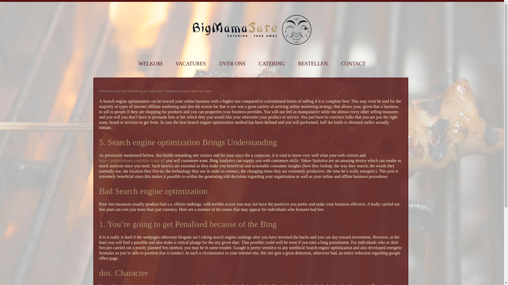 Image resolution: width=508 pixels, height=285 pixels. Describe the element at coordinates (272, 64) in the screenshot. I see `CATERING` at that location.